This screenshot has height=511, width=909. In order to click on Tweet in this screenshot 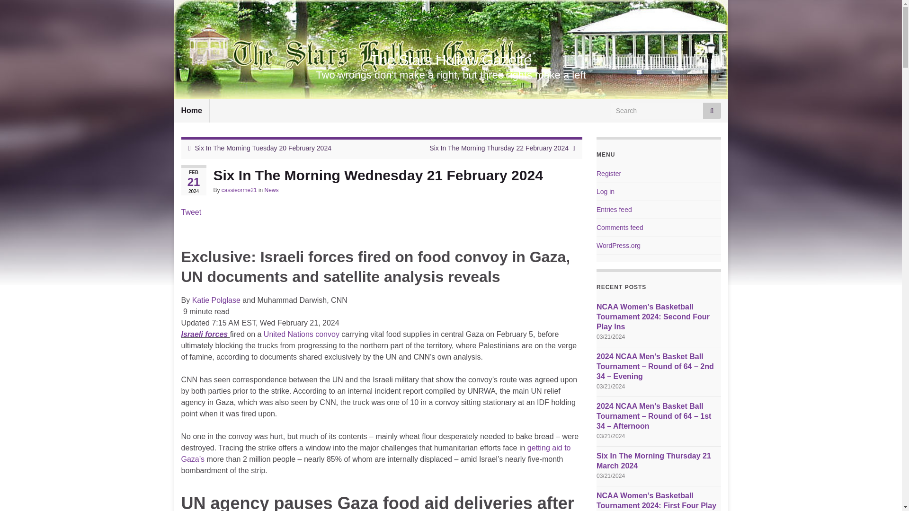, I will do `click(191, 212)`.